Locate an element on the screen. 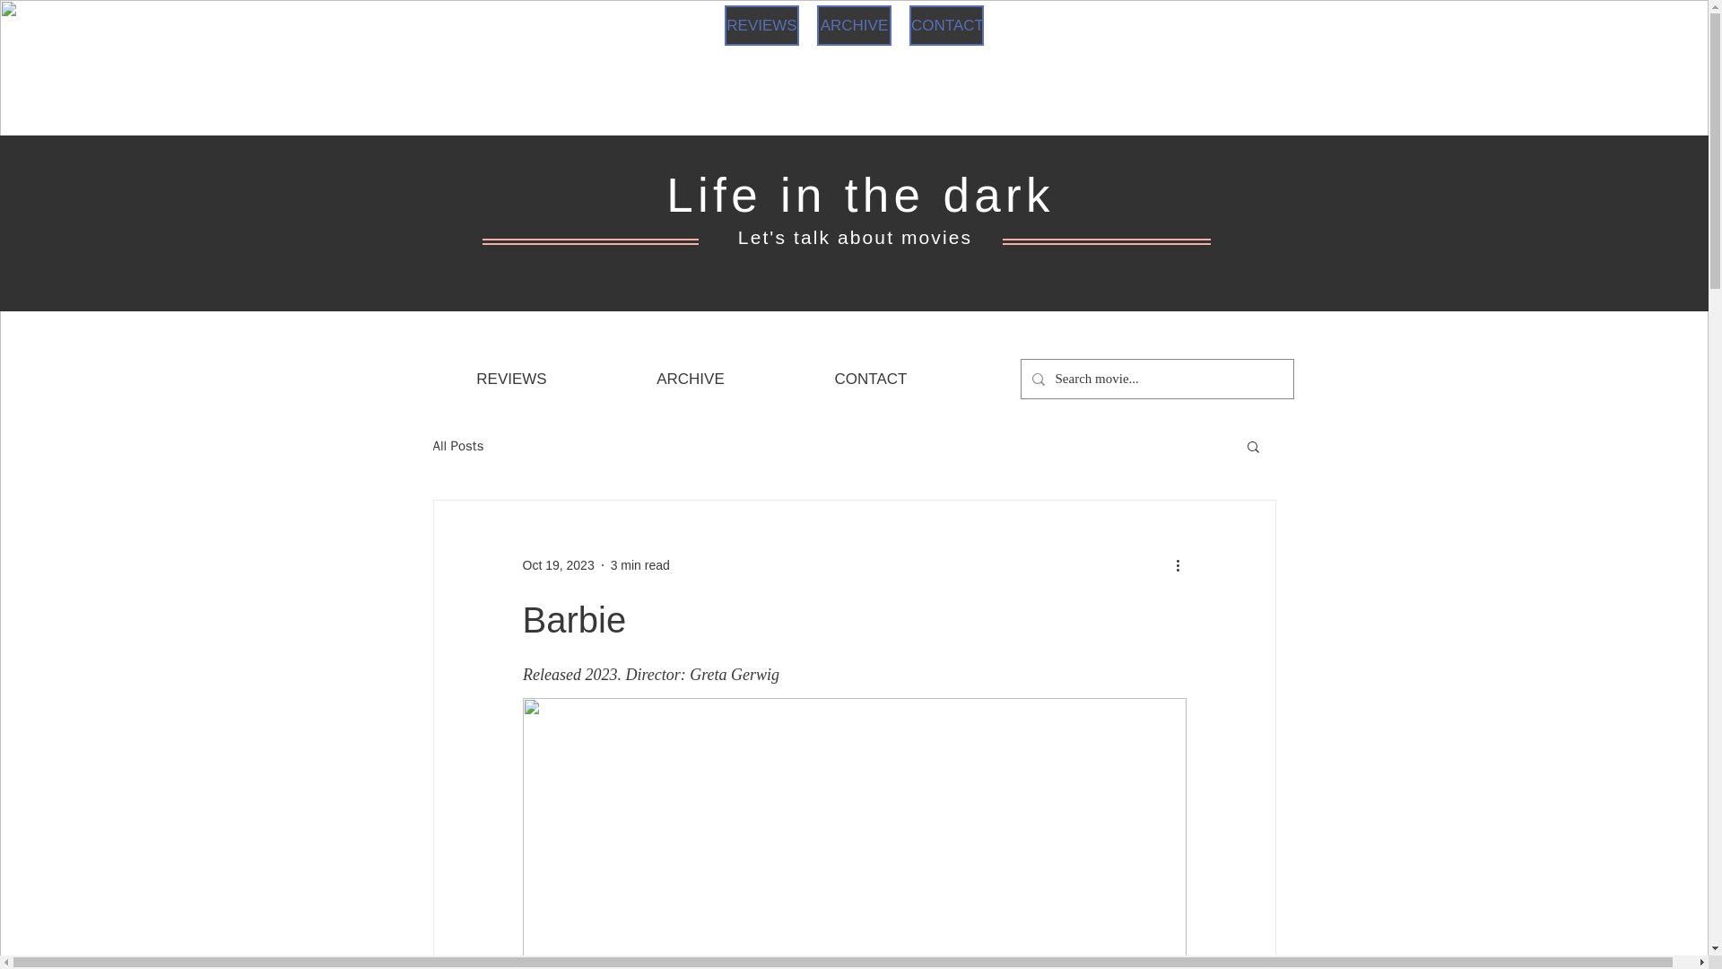  Life in the dark is located at coordinates (860, 195).